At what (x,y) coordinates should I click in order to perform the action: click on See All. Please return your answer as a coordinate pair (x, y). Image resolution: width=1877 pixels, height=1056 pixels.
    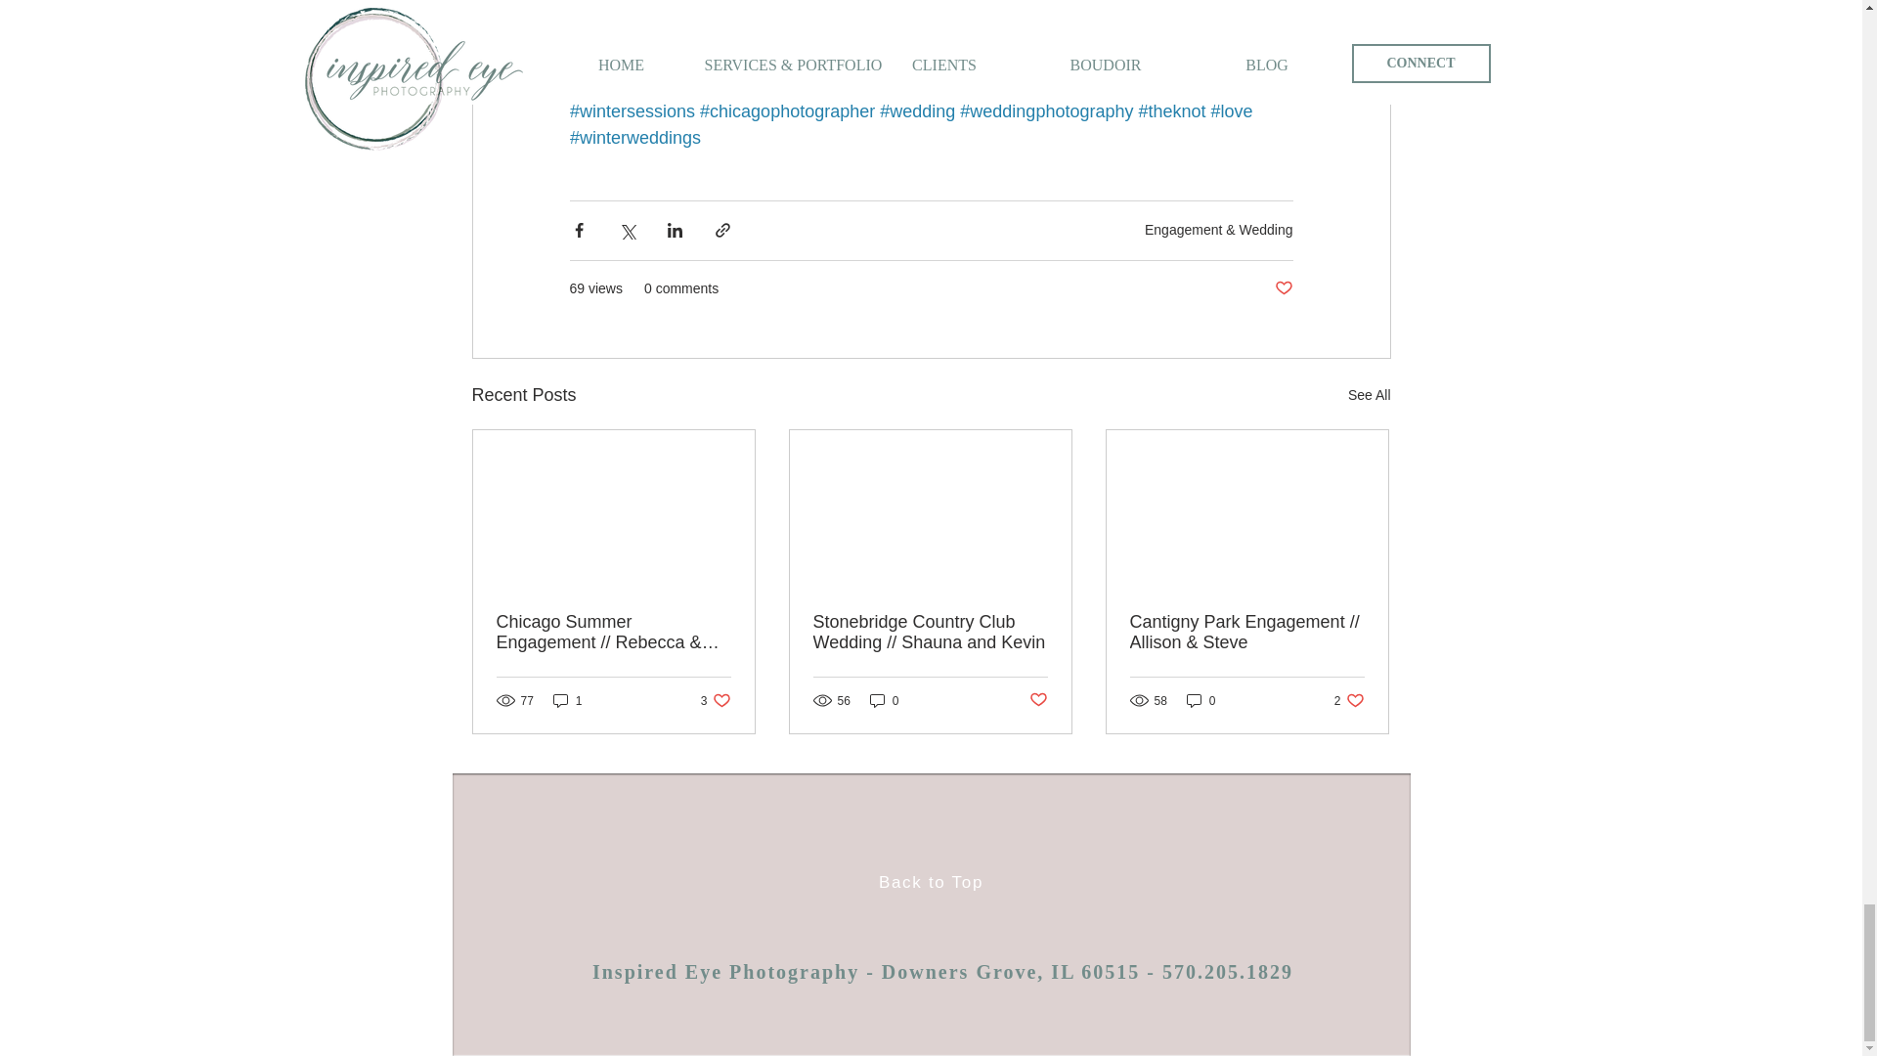
    Looking at the image, I should click on (716, 700).